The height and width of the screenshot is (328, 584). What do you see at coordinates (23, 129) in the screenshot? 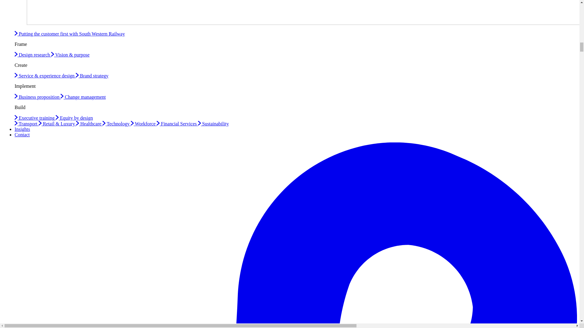
I see `Insights` at bounding box center [23, 129].